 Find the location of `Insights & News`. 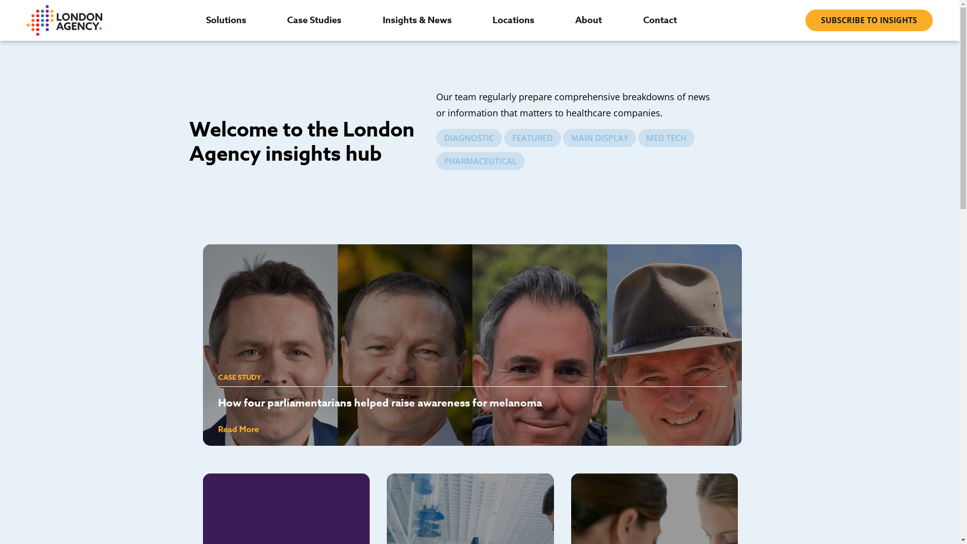

Insights & News is located at coordinates (417, 20).